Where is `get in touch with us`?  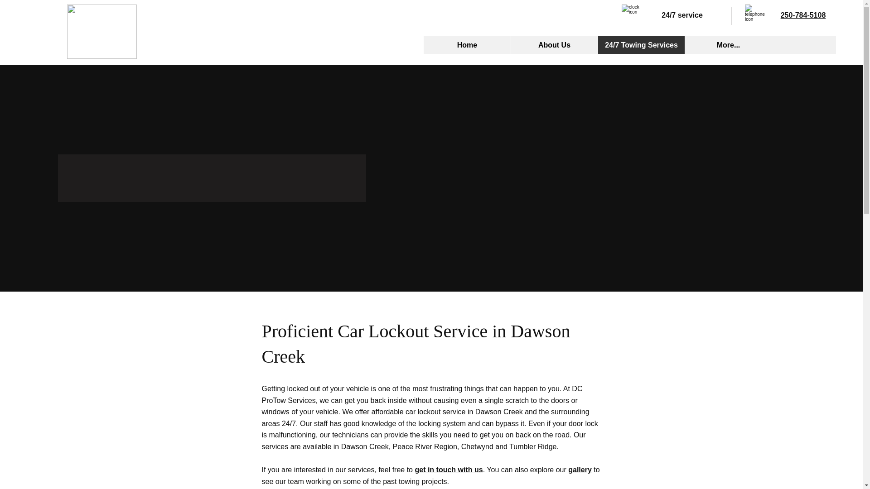
get in touch with us is located at coordinates (449, 470).